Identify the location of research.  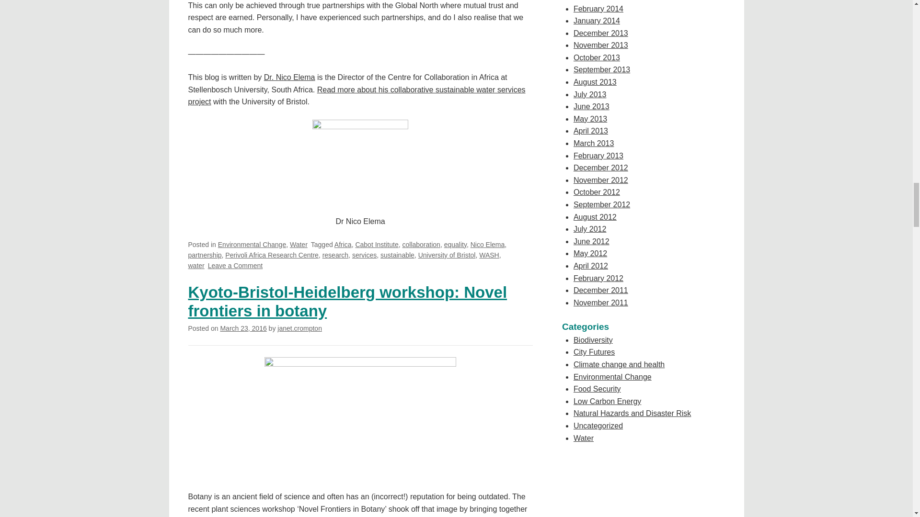
(335, 255).